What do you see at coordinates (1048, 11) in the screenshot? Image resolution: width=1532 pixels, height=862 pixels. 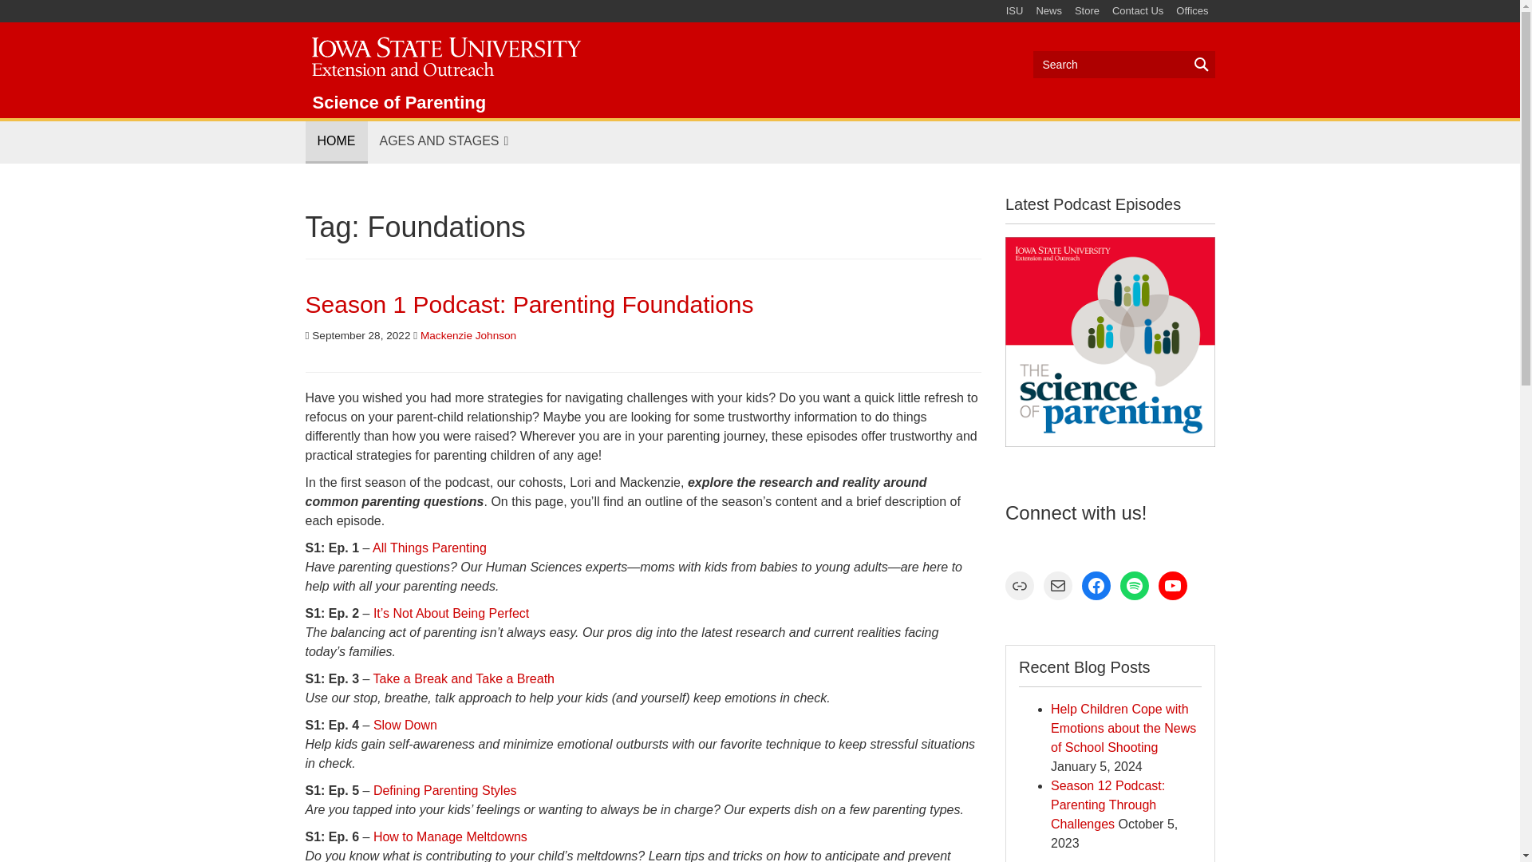 I see `News` at bounding box center [1048, 11].